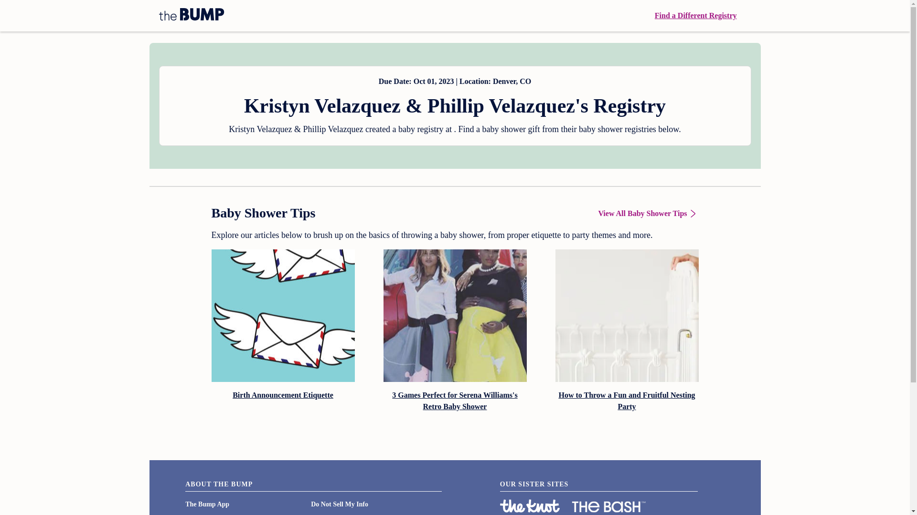 The width and height of the screenshot is (917, 515). I want to click on View All Baby Shower Tips, so click(648, 214).